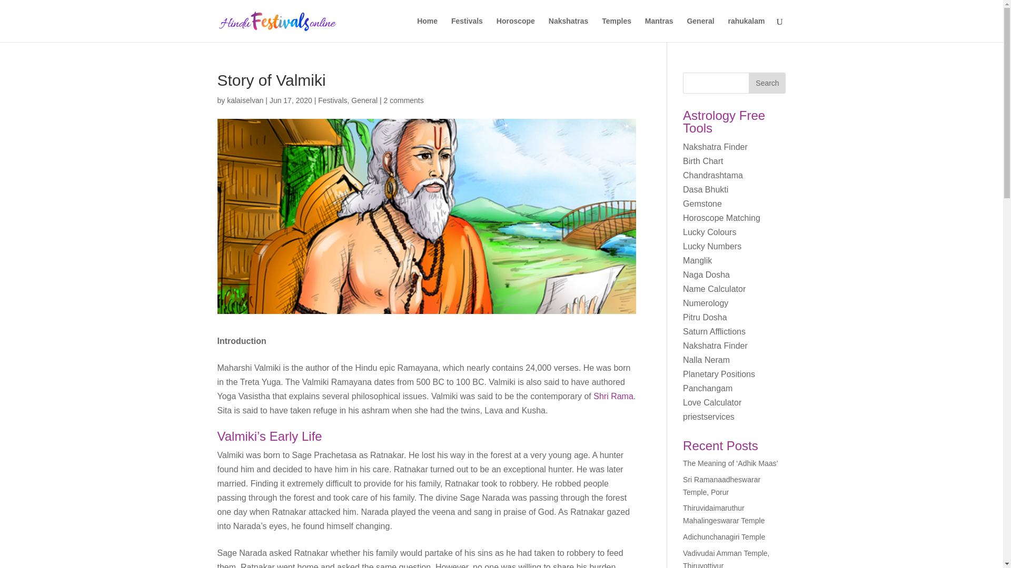  What do you see at coordinates (707, 360) in the screenshot?
I see `Nalla Neram` at bounding box center [707, 360].